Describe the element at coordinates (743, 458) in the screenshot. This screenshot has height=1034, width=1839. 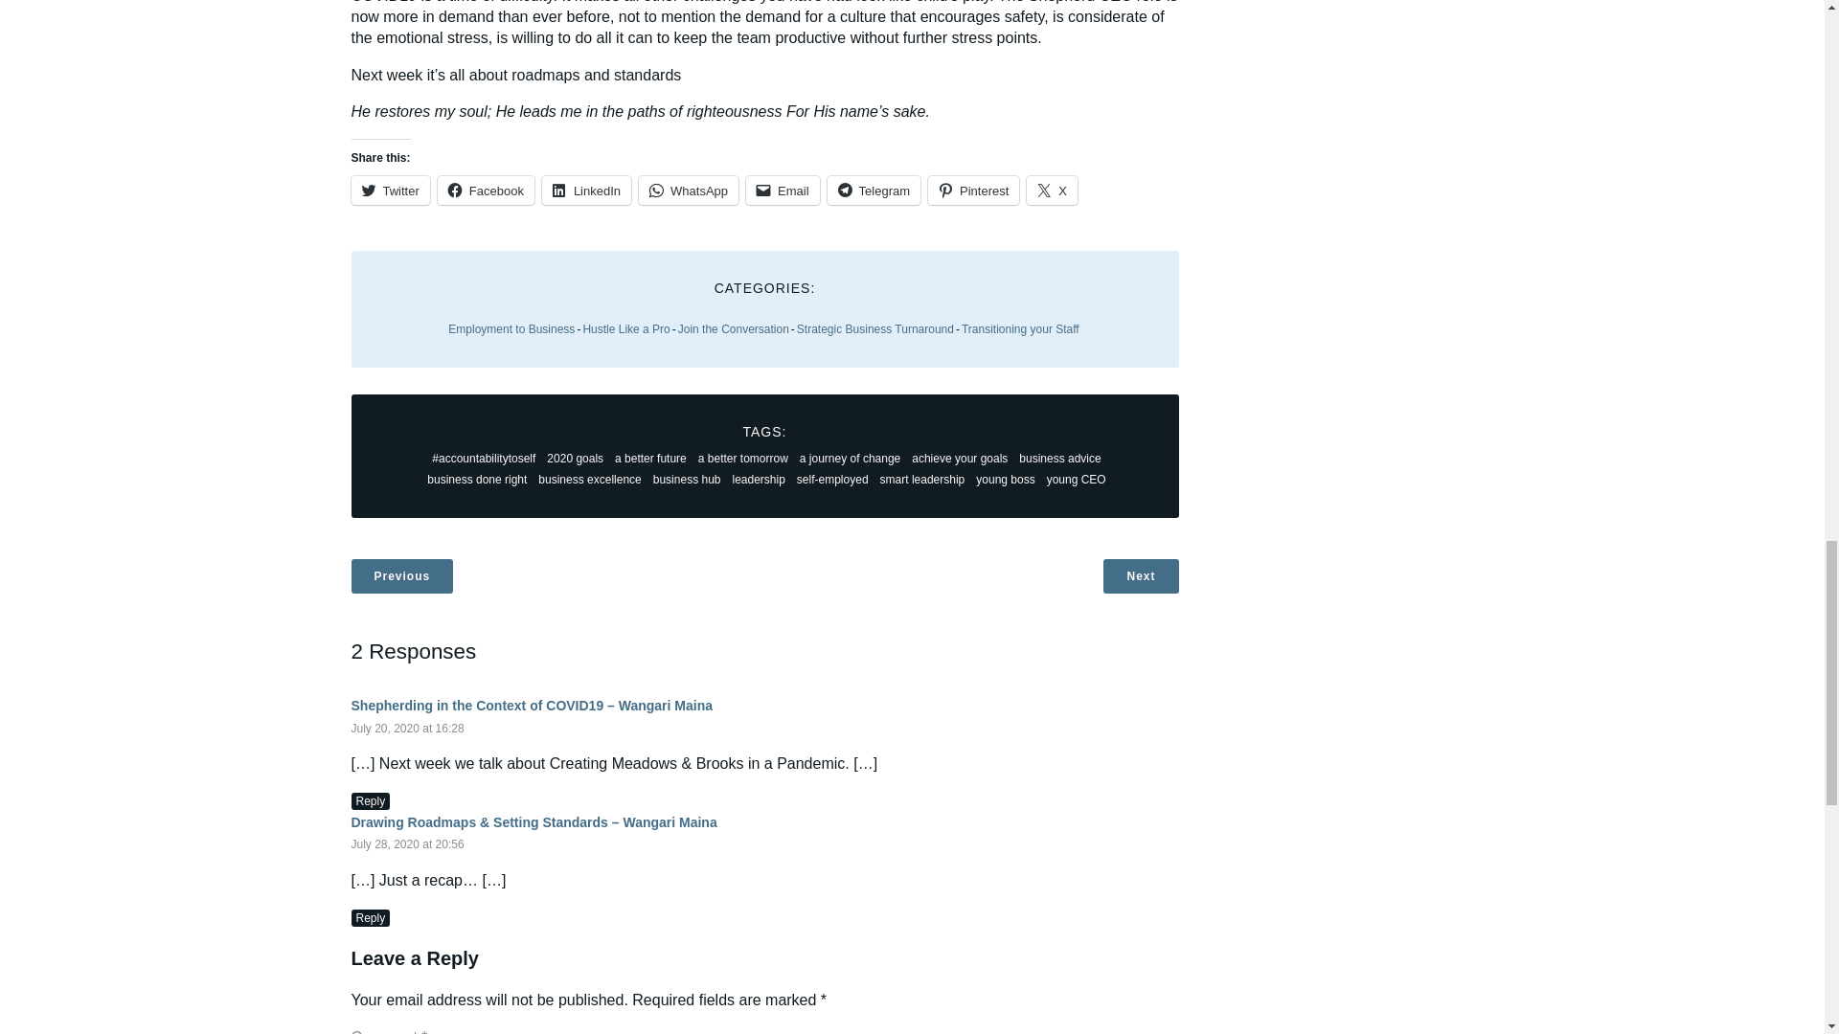
I see `a better tomorrow` at that location.